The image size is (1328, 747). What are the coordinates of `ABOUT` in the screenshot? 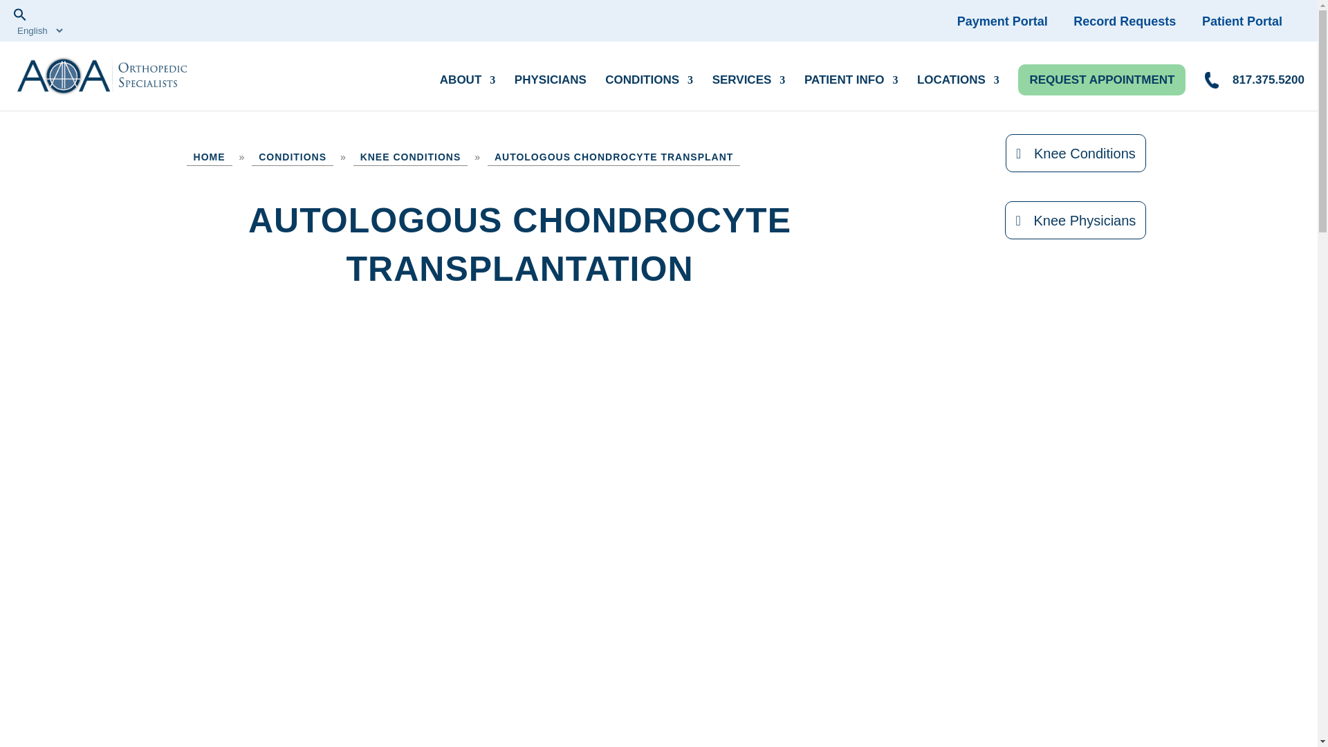 It's located at (468, 86).